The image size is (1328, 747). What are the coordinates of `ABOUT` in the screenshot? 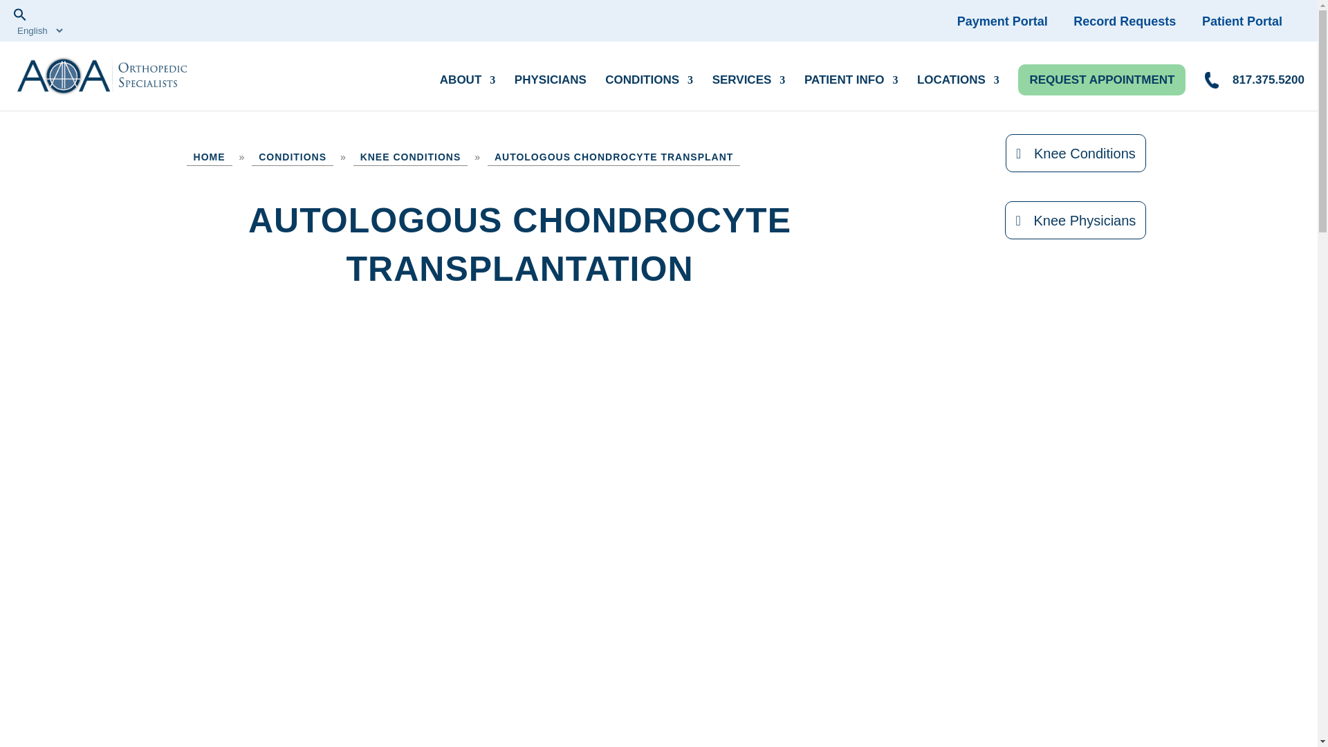 It's located at (468, 86).